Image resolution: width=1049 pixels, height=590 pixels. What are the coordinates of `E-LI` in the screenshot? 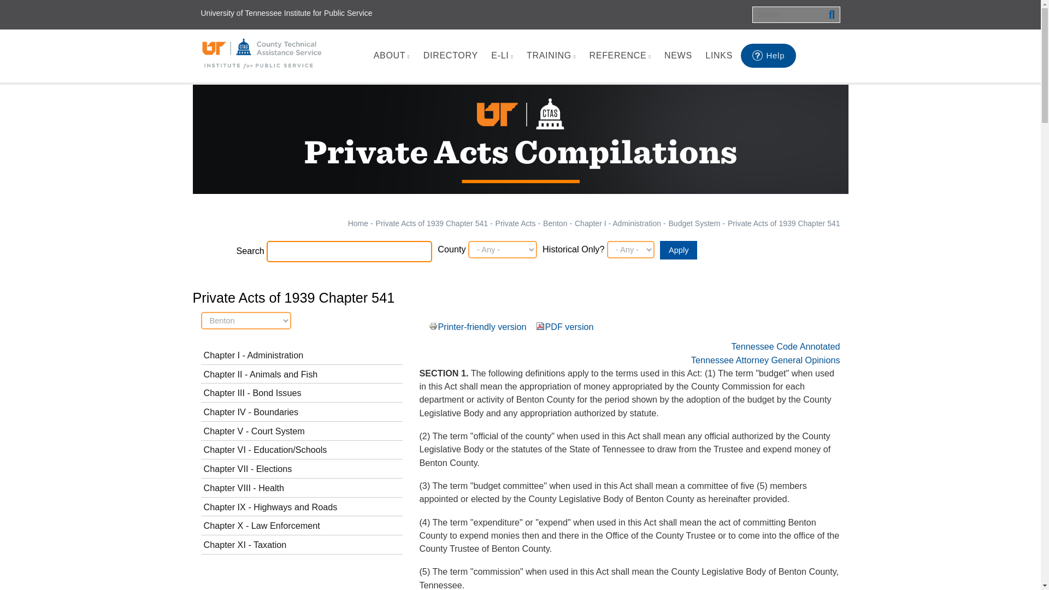 It's located at (502, 56).